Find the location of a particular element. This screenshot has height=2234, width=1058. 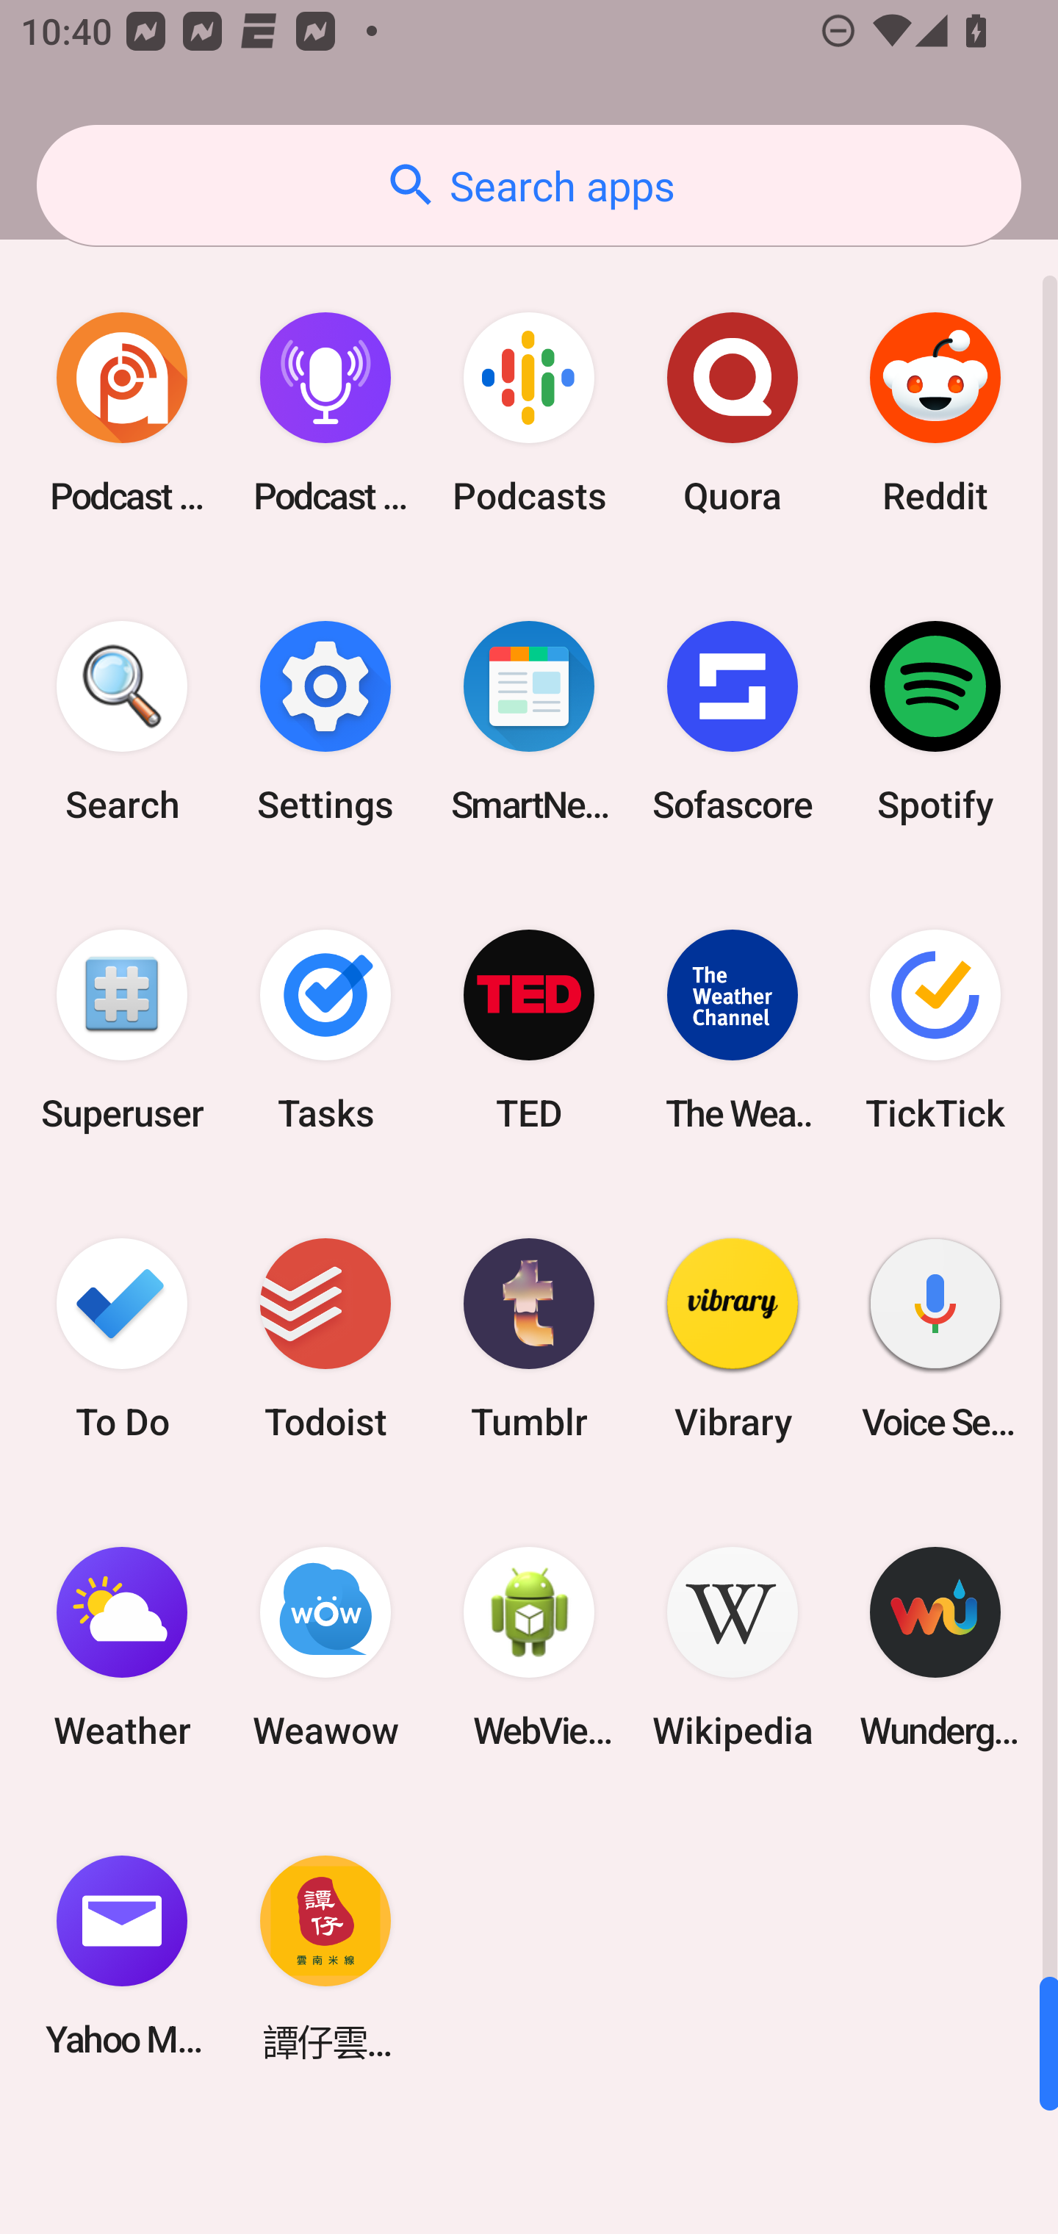

Superuser is located at coordinates (122, 1030).